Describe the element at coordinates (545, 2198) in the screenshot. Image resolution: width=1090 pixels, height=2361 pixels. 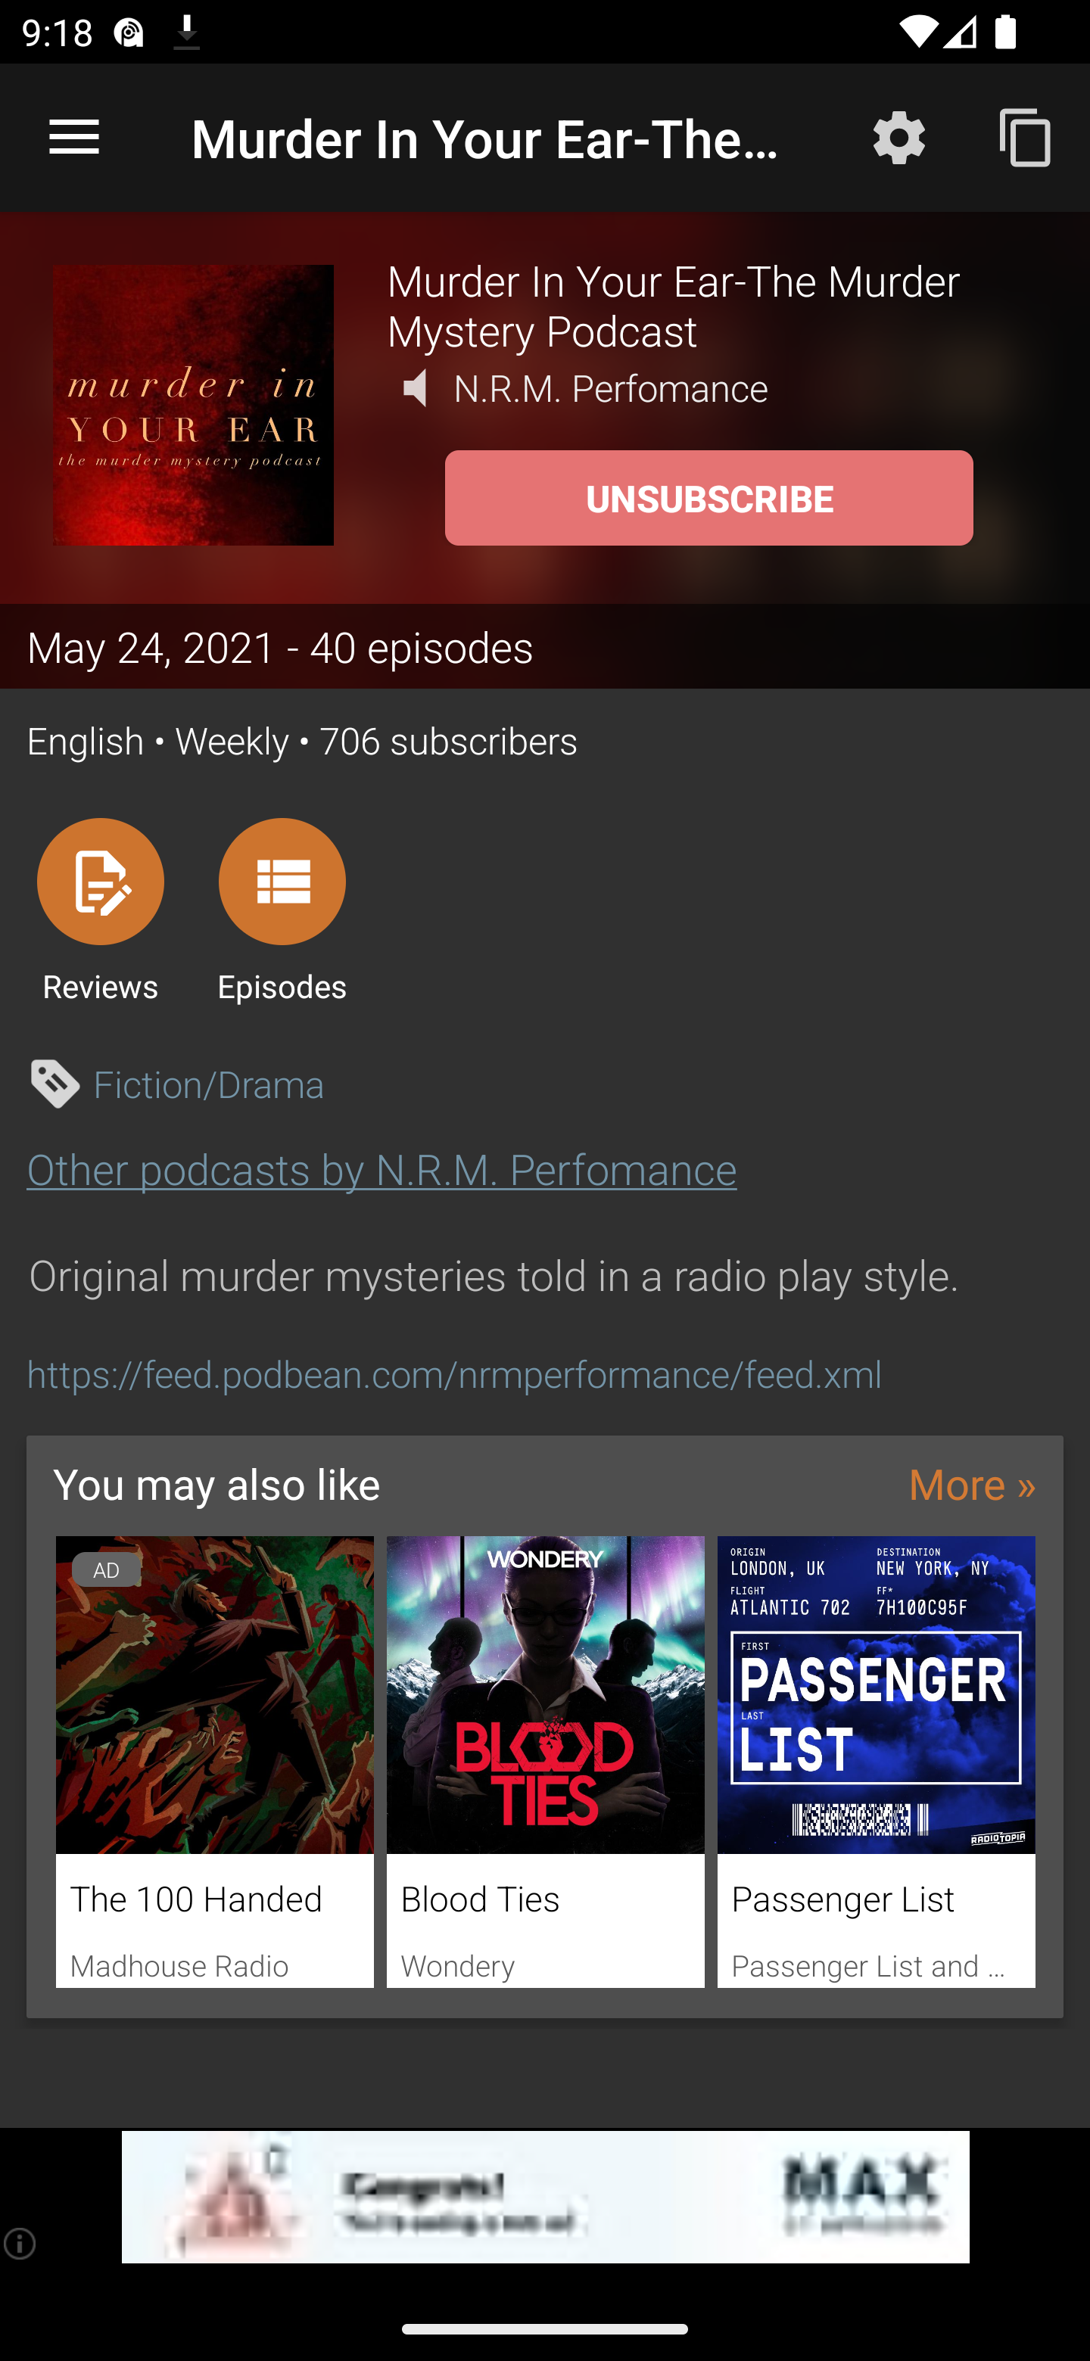
I see `app-monetization` at that location.